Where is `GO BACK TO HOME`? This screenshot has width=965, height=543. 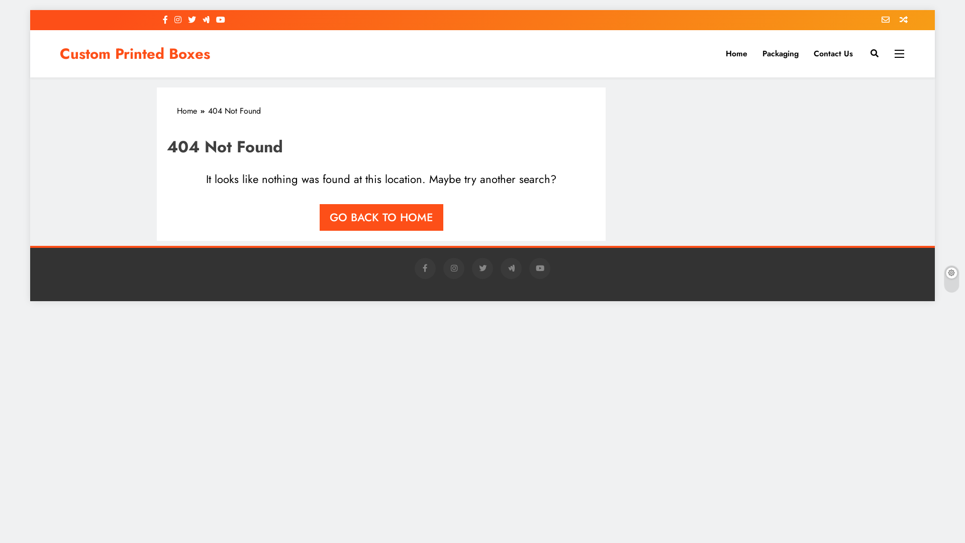
GO BACK TO HOME is located at coordinates (381, 217).